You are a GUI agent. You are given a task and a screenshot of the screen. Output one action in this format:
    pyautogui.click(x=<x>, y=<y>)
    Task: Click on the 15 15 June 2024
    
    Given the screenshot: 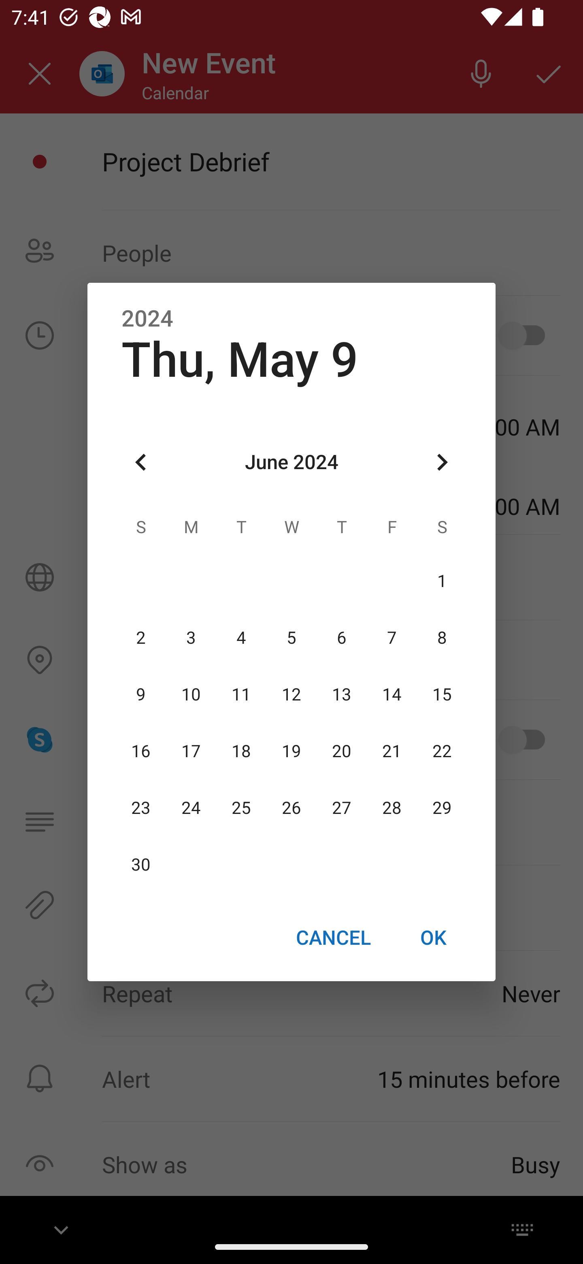 What is the action you would take?
    pyautogui.click(x=442, y=694)
    